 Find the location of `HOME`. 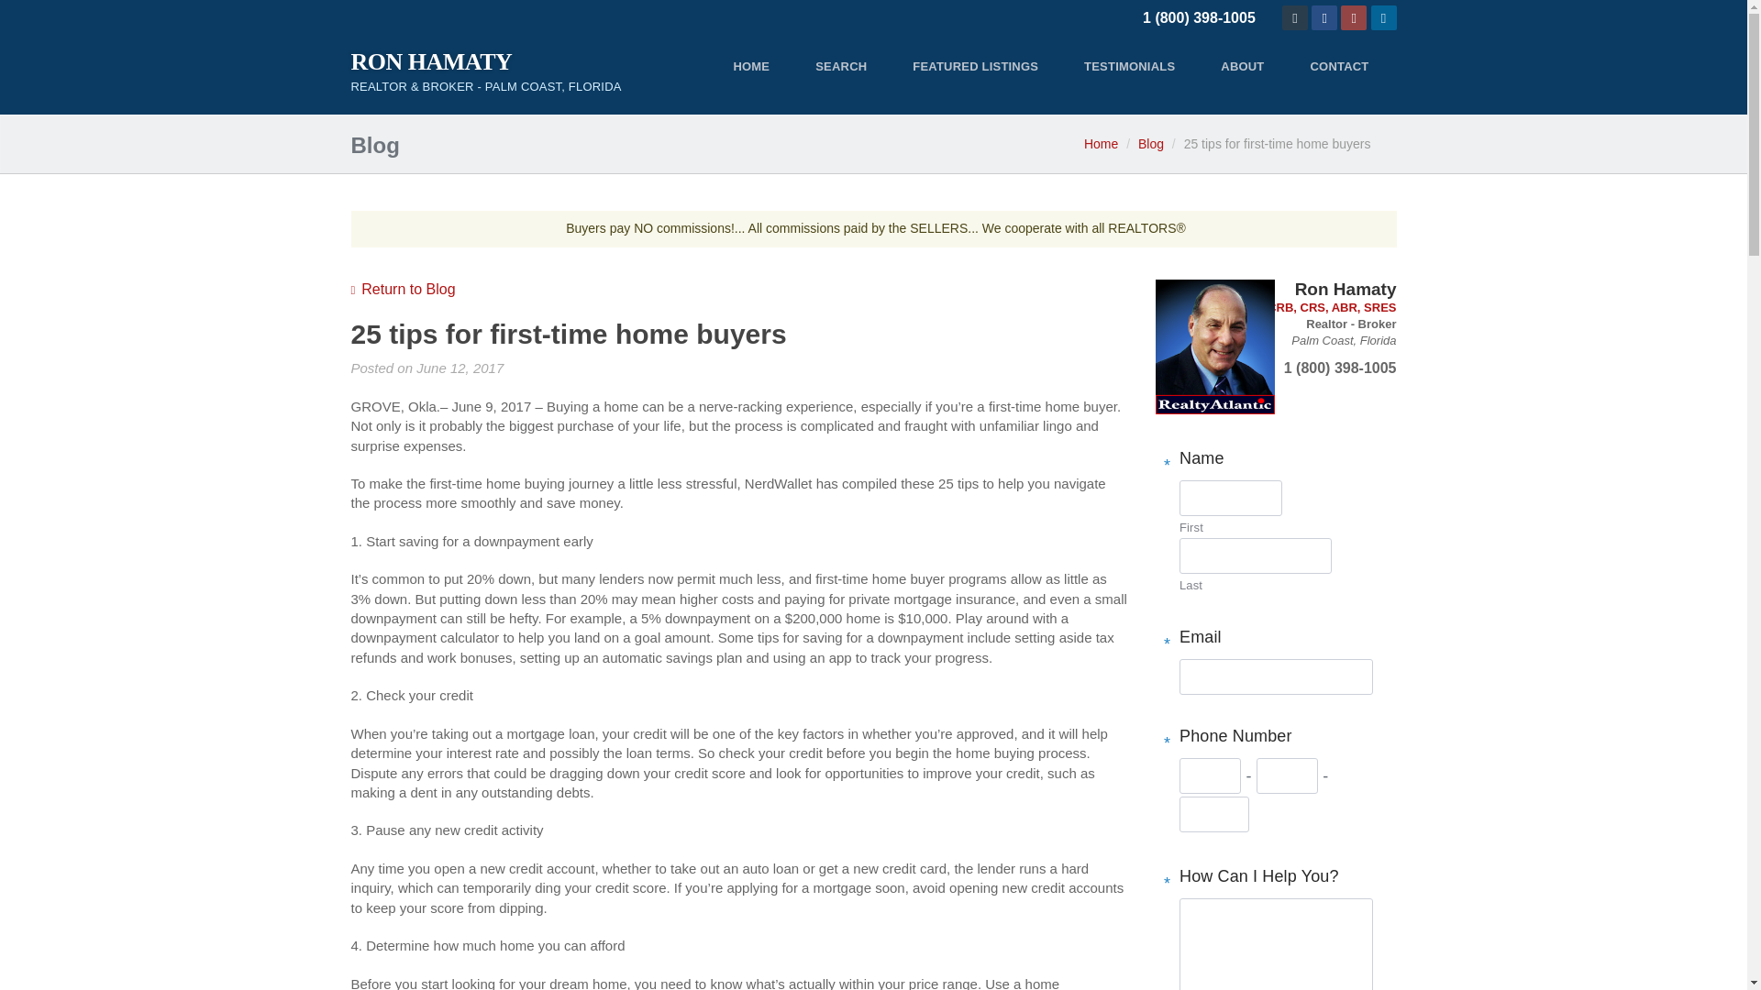

HOME is located at coordinates (750, 66).